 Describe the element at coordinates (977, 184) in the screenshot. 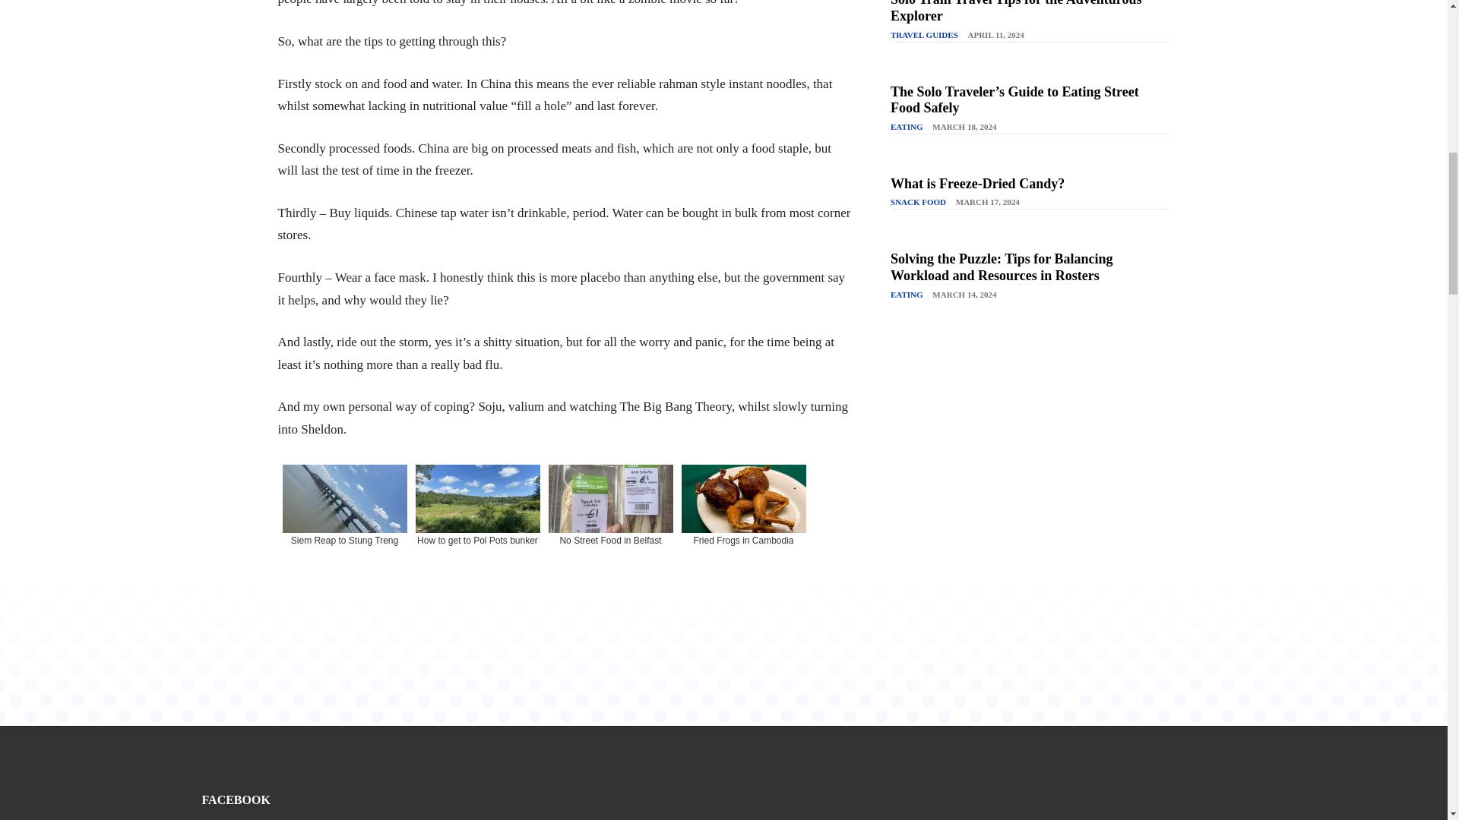

I see `What is Freeze-Dried Candy?` at that location.